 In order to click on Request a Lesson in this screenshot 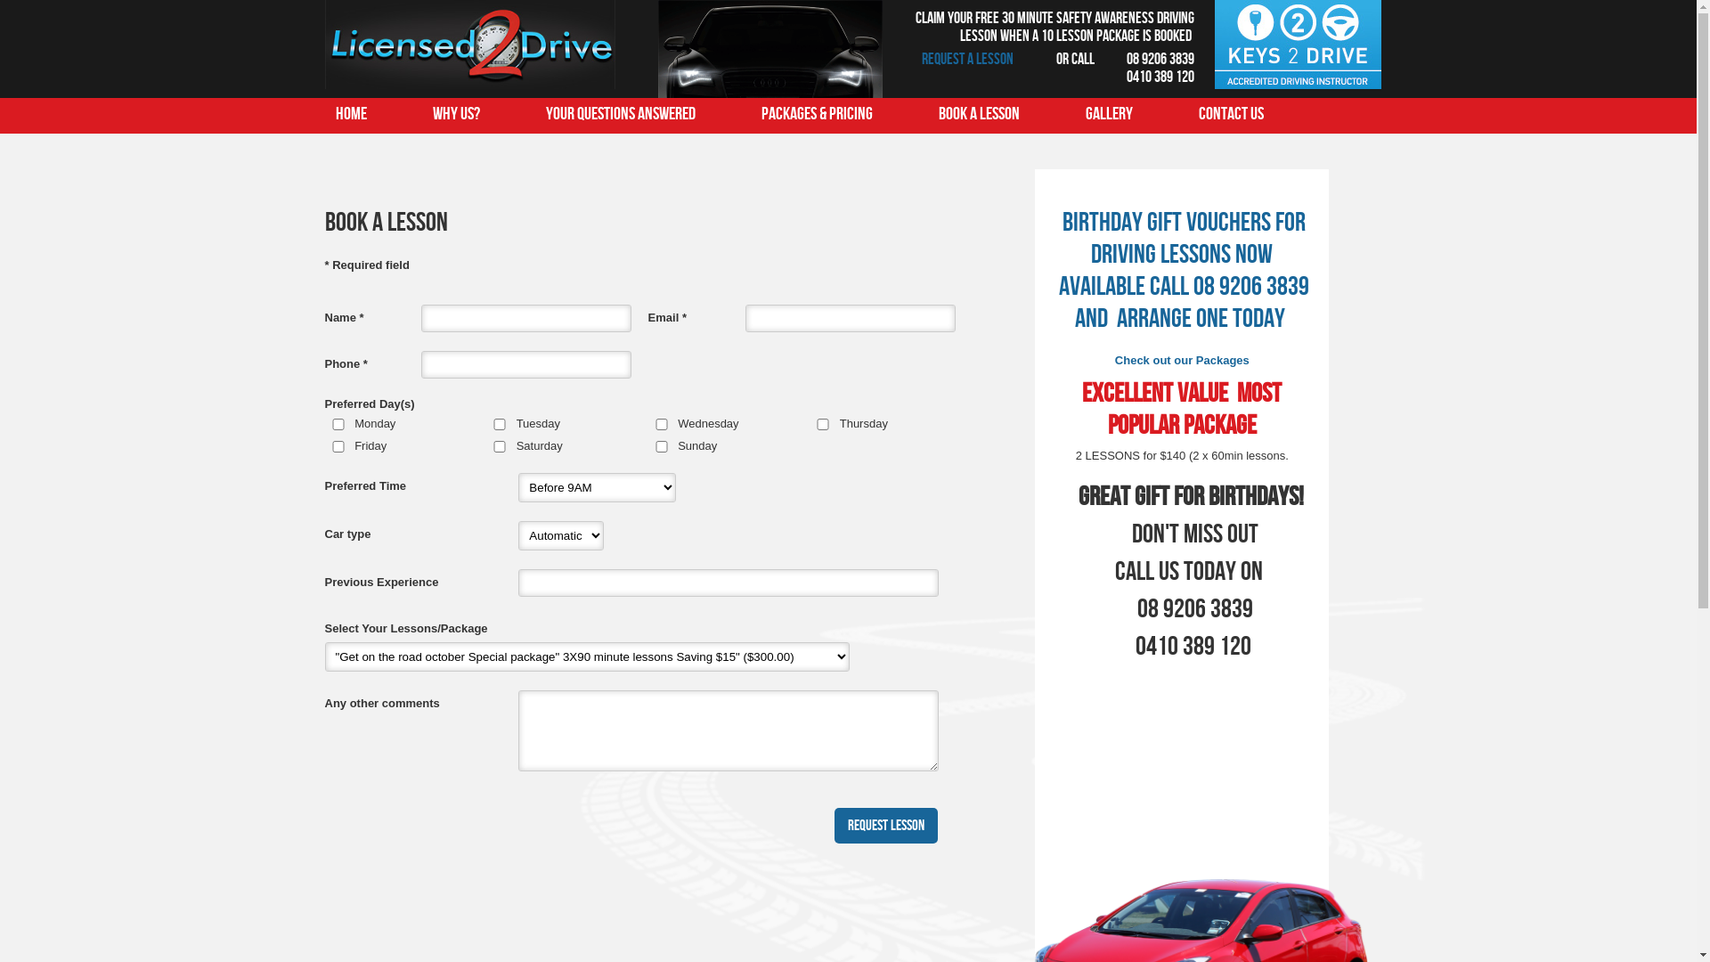, I will do `click(967, 59)`.